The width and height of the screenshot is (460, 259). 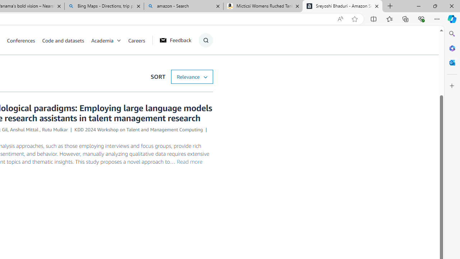 What do you see at coordinates (66, 40) in the screenshot?
I see `Code and datasets` at bounding box center [66, 40].